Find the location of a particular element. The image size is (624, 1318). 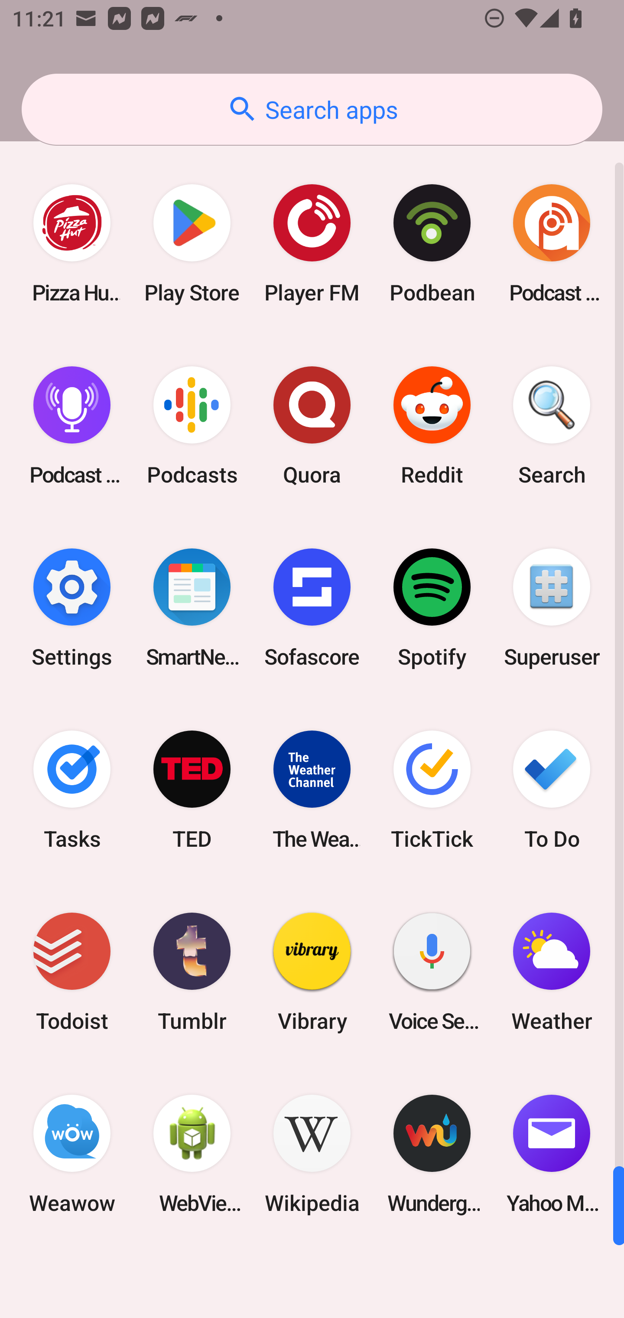

Settings is located at coordinates (72, 607).